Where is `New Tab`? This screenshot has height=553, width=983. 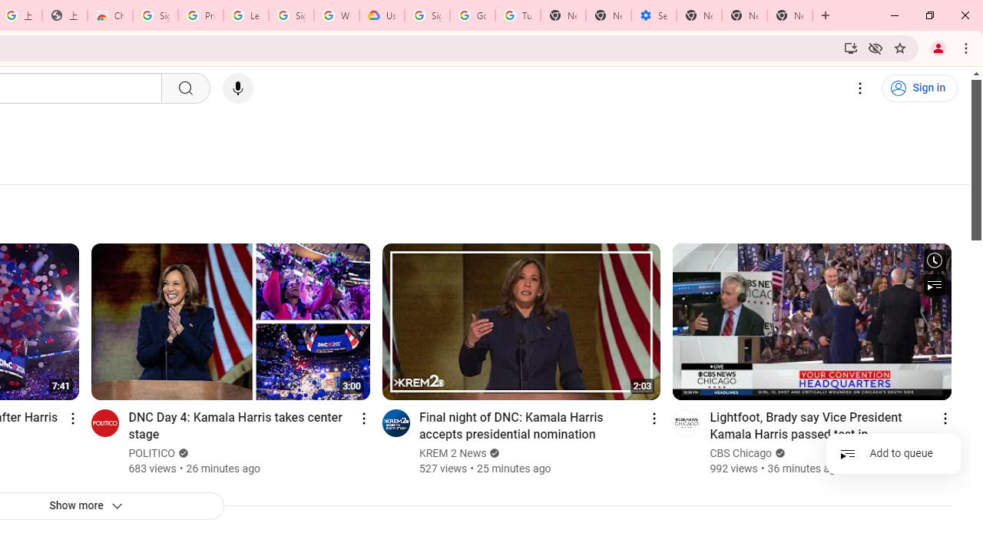 New Tab is located at coordinates (699, 15).